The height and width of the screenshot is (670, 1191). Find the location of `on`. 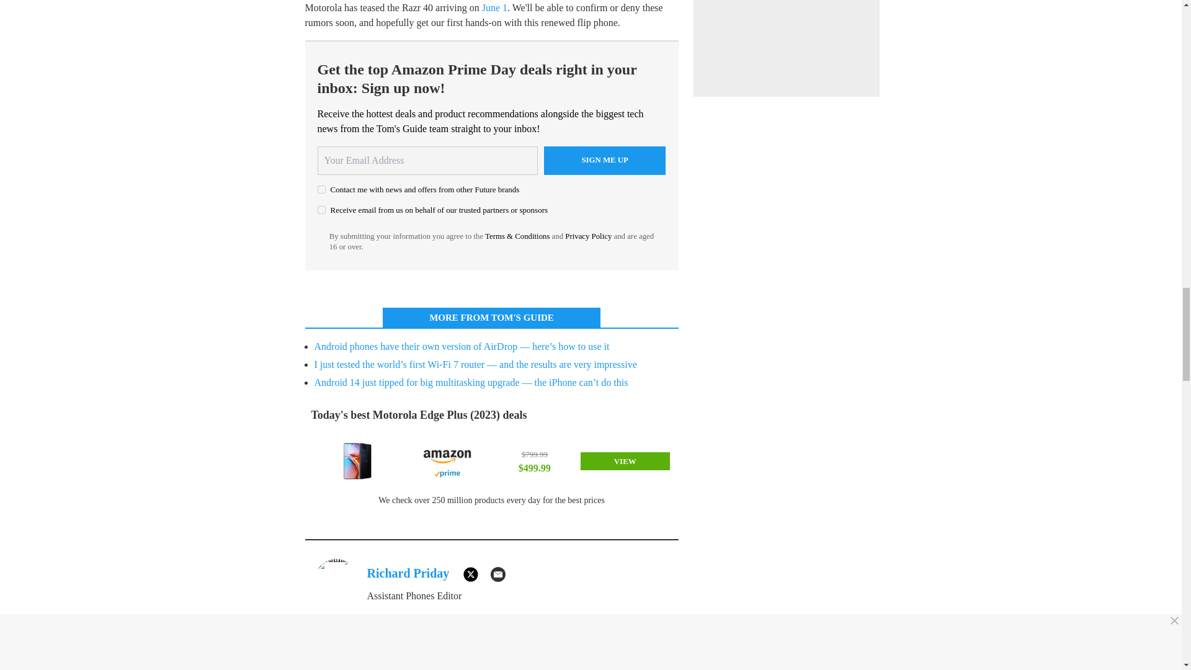

on is located at coordinates (321, 210).